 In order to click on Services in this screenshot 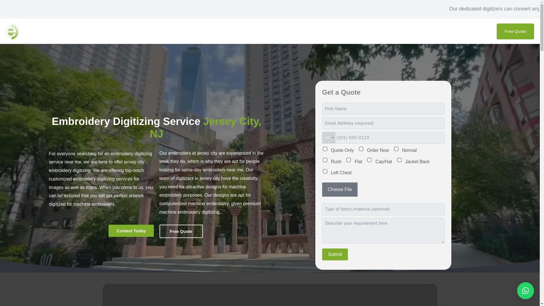, I will do `click(418, 31)`.